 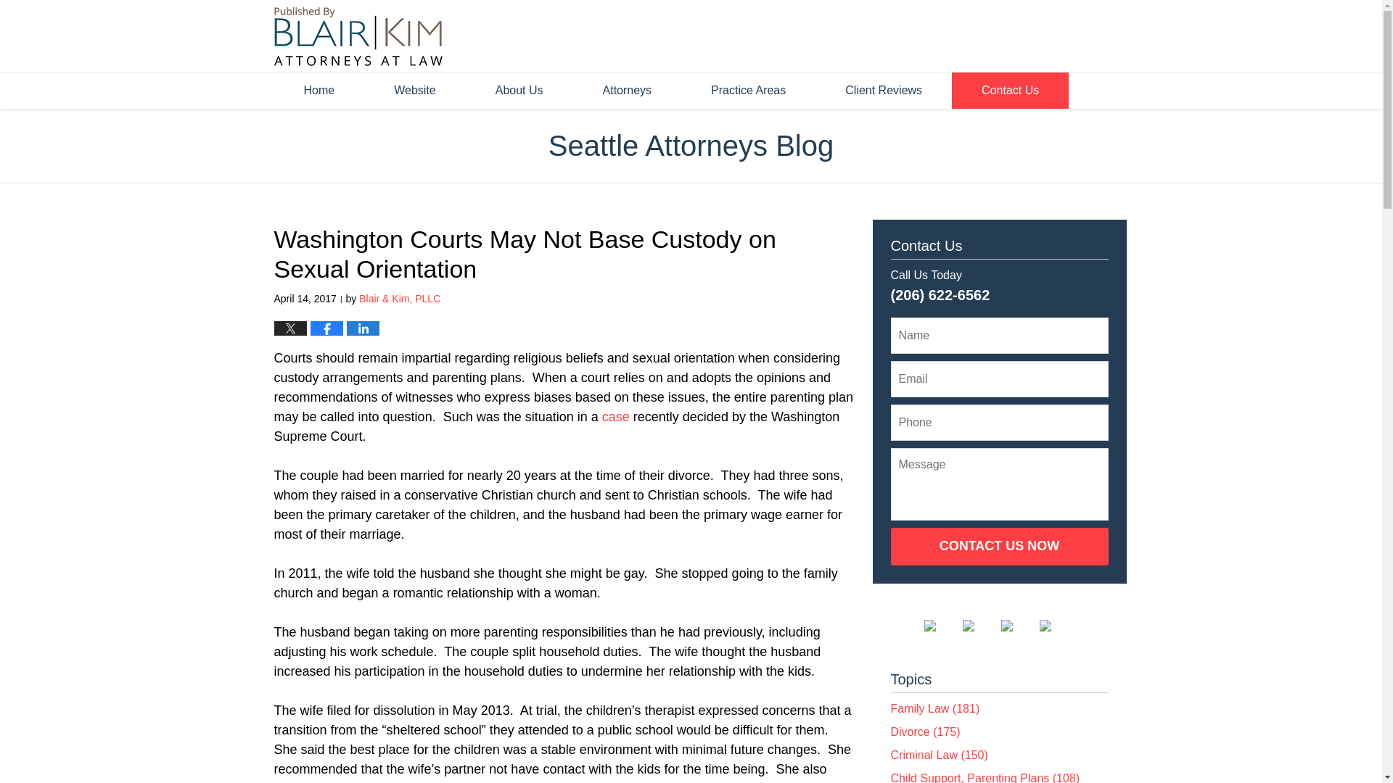 I want to click on Attorneys, so click(x=627, y=91).